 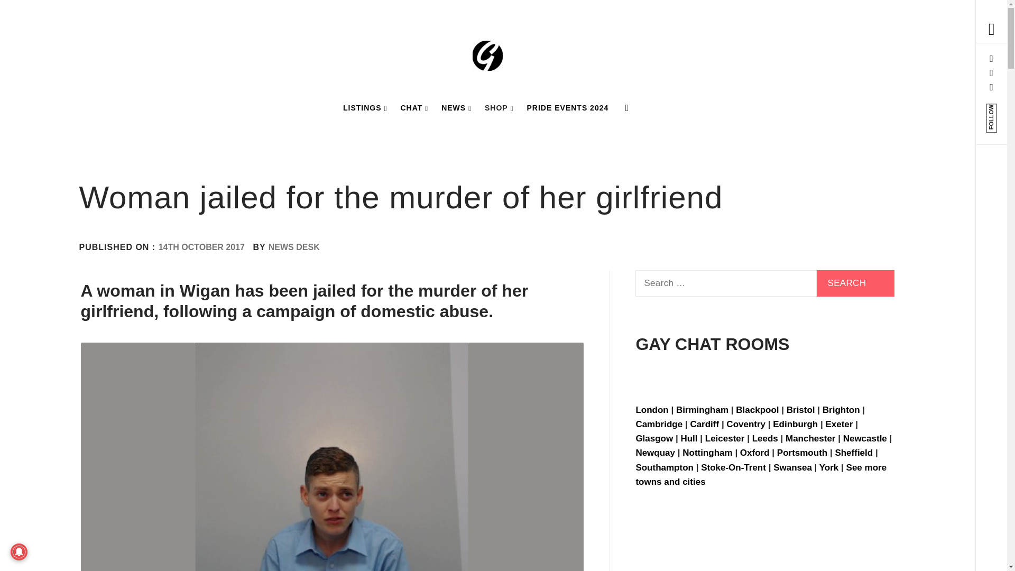 What do you see at coordinates (568, 108) in the screenshot?
I see `PRIDE EVENTS 2024` at bounding box center [568, 108].